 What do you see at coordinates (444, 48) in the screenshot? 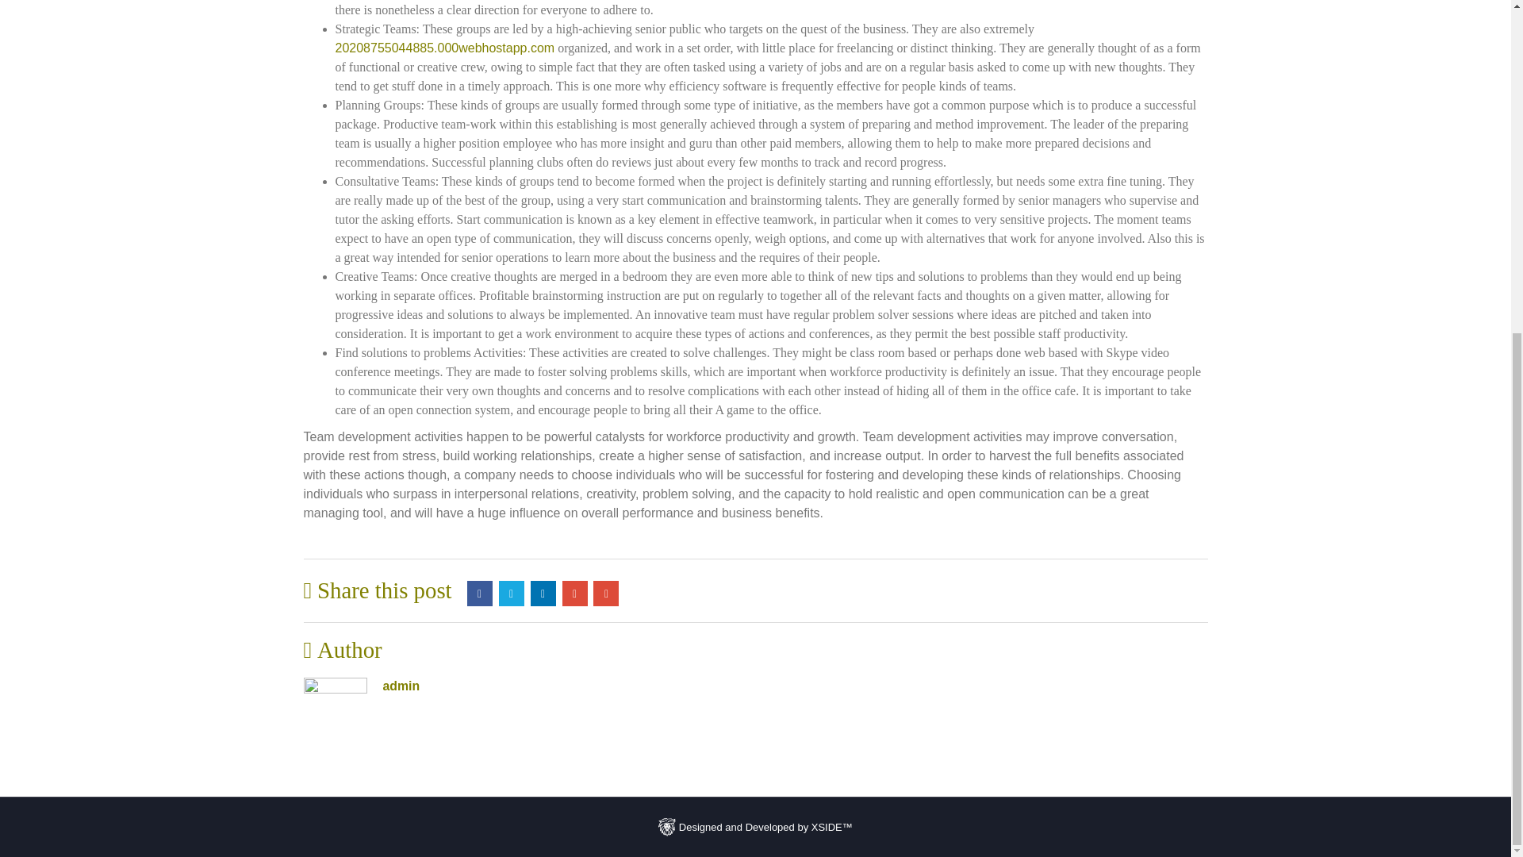
I see `20208755044885.000webhostapp.com` at bounding box center [444, 48].